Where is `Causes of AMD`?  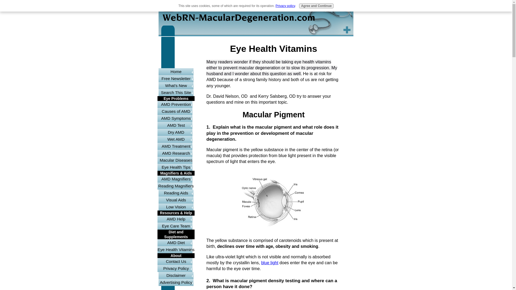
Causes of AMD is located at coordinates (176, 111).